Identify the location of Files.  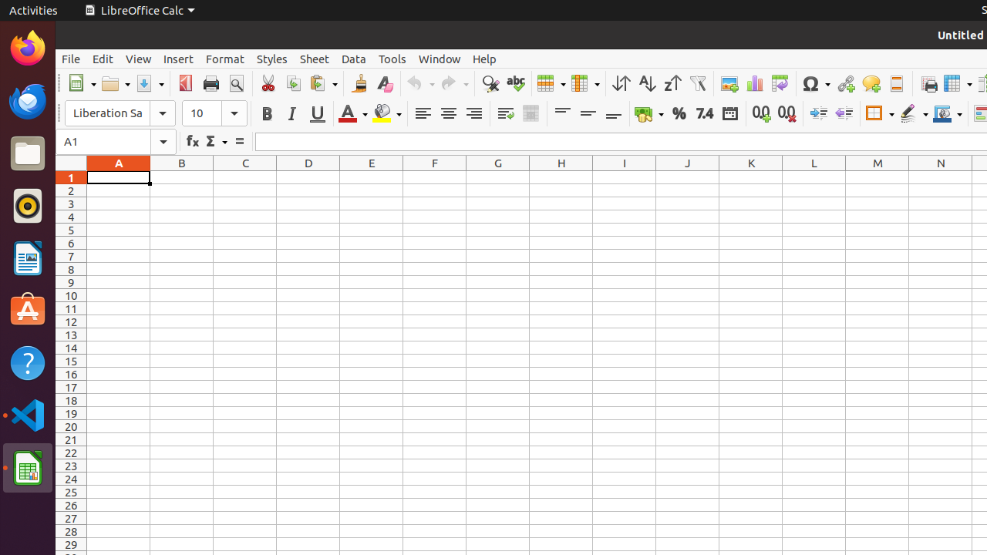
(28, 154).